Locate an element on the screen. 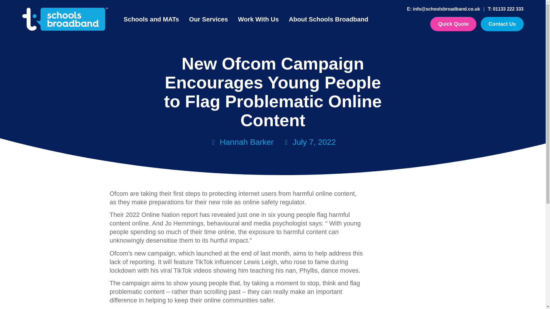 The width and height of the screenshot is (550, 309). Our Services is located at coordinates (209, 19).